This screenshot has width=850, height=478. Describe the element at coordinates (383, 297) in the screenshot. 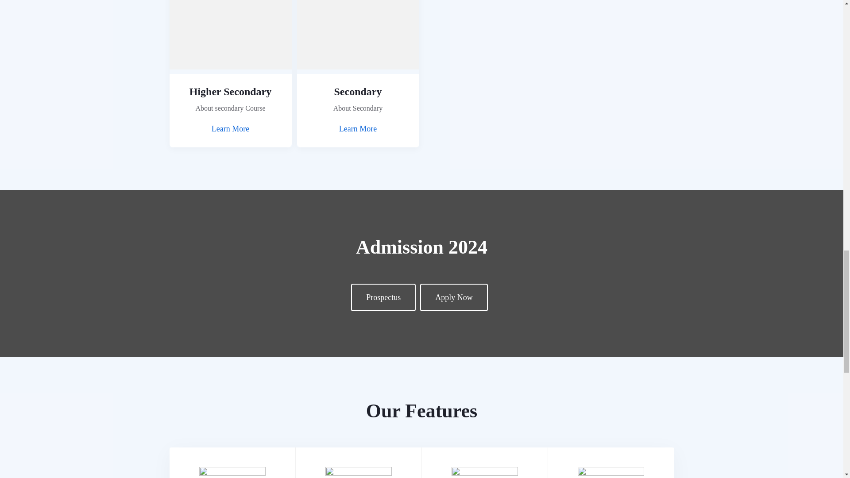

I see `Prospectus` at that location.